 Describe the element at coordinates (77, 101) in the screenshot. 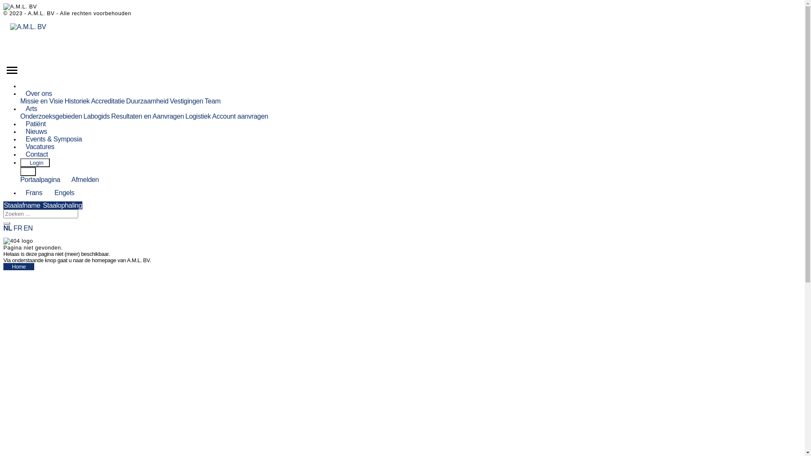

I see `Historiek` at that location.